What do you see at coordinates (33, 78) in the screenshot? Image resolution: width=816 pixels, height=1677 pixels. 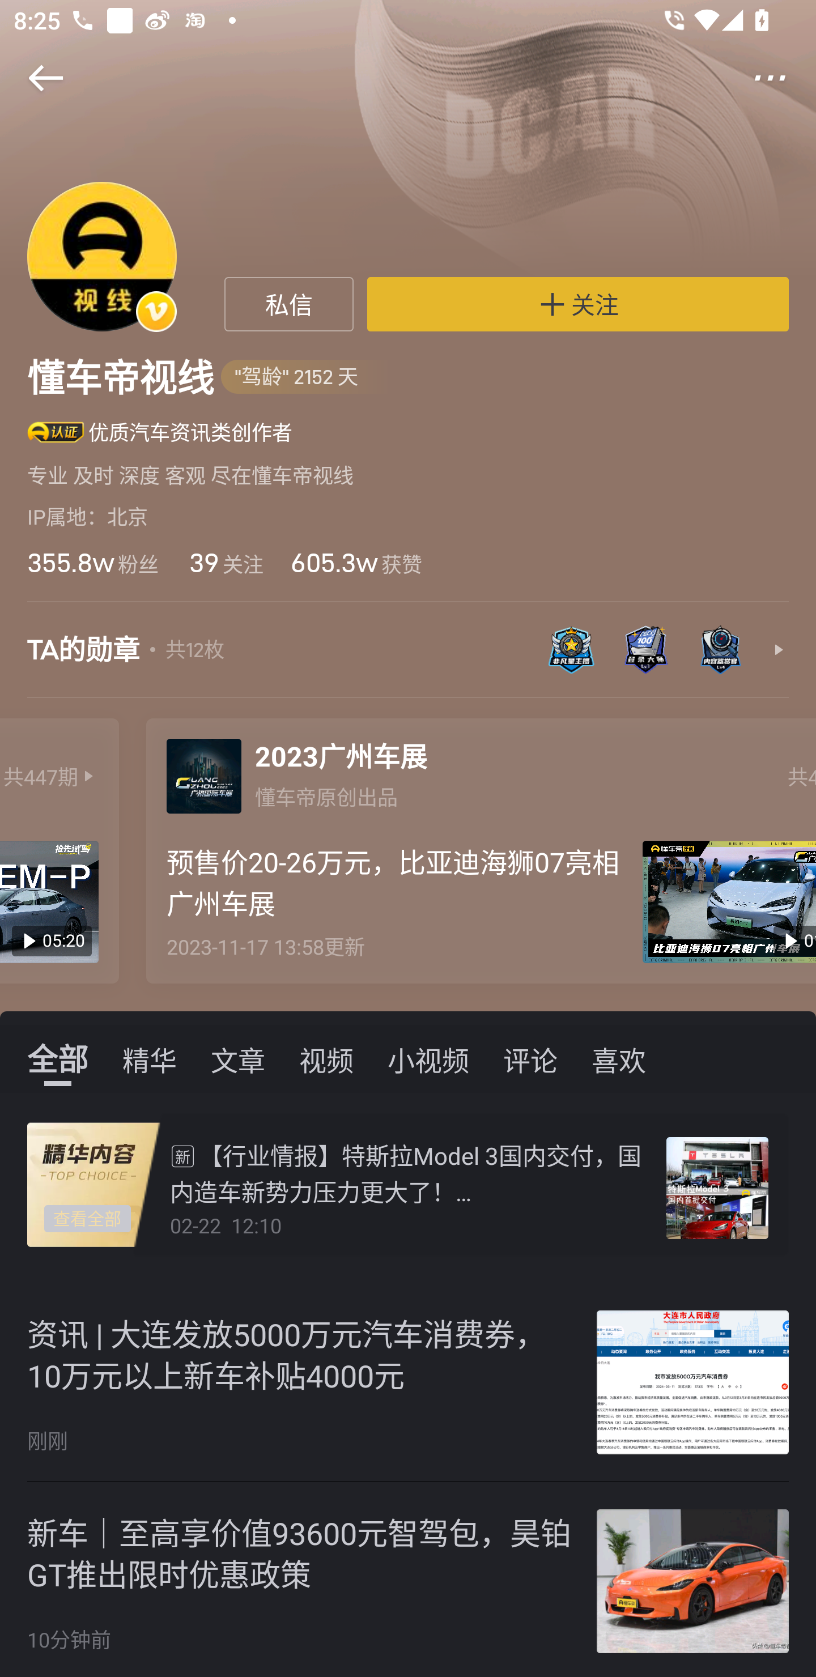 I see `` at bounding box center [33, 78].